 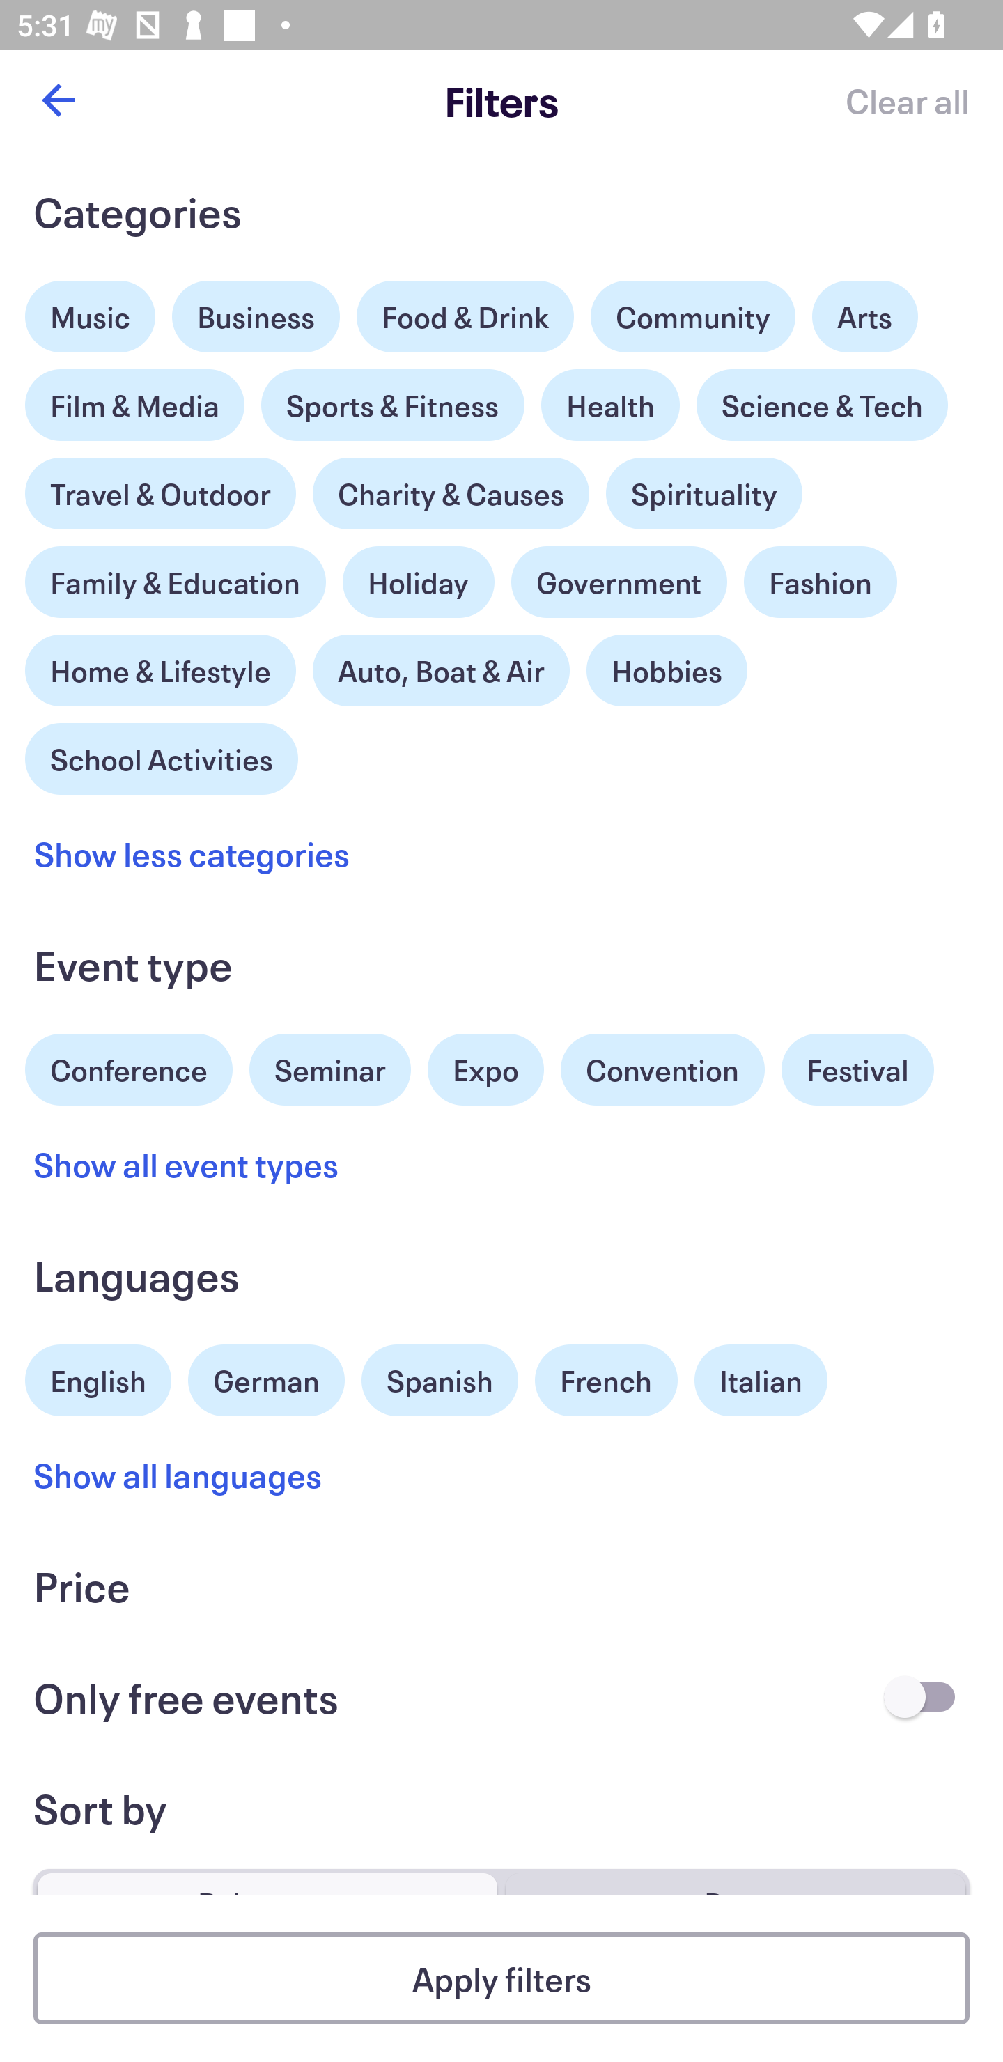 What do you see at coordinates (441, 671) in the screenshot?
I see `Auto, Boat & Air` at bounding box center [441, 671].